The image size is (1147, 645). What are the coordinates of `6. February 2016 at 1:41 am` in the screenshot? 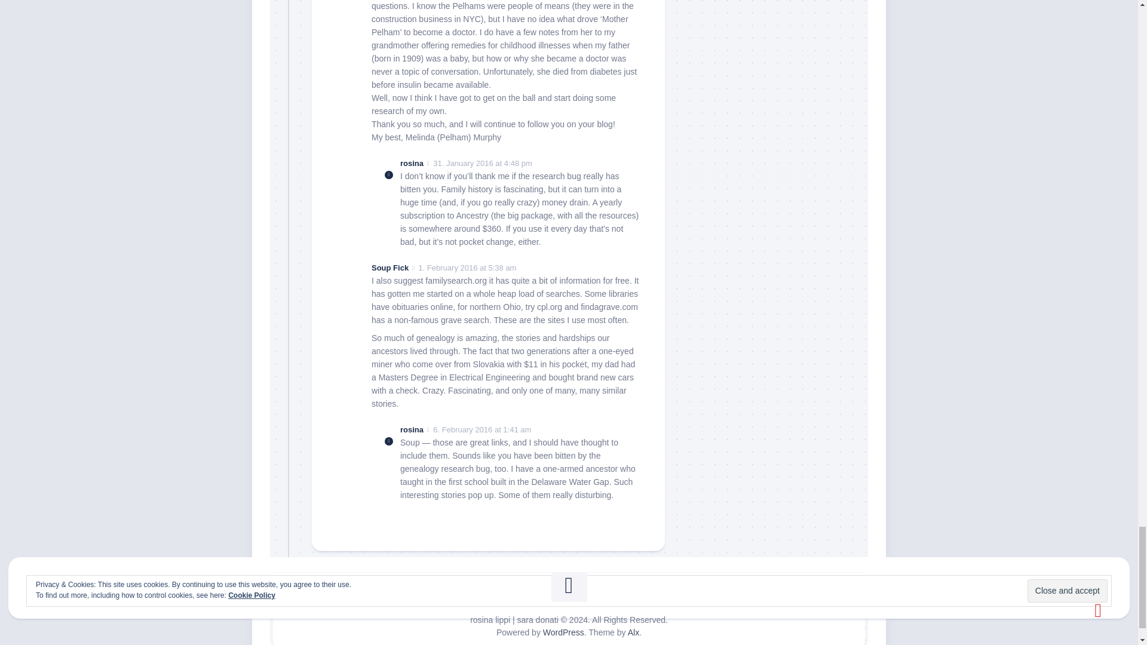 It's located at (482, 429).